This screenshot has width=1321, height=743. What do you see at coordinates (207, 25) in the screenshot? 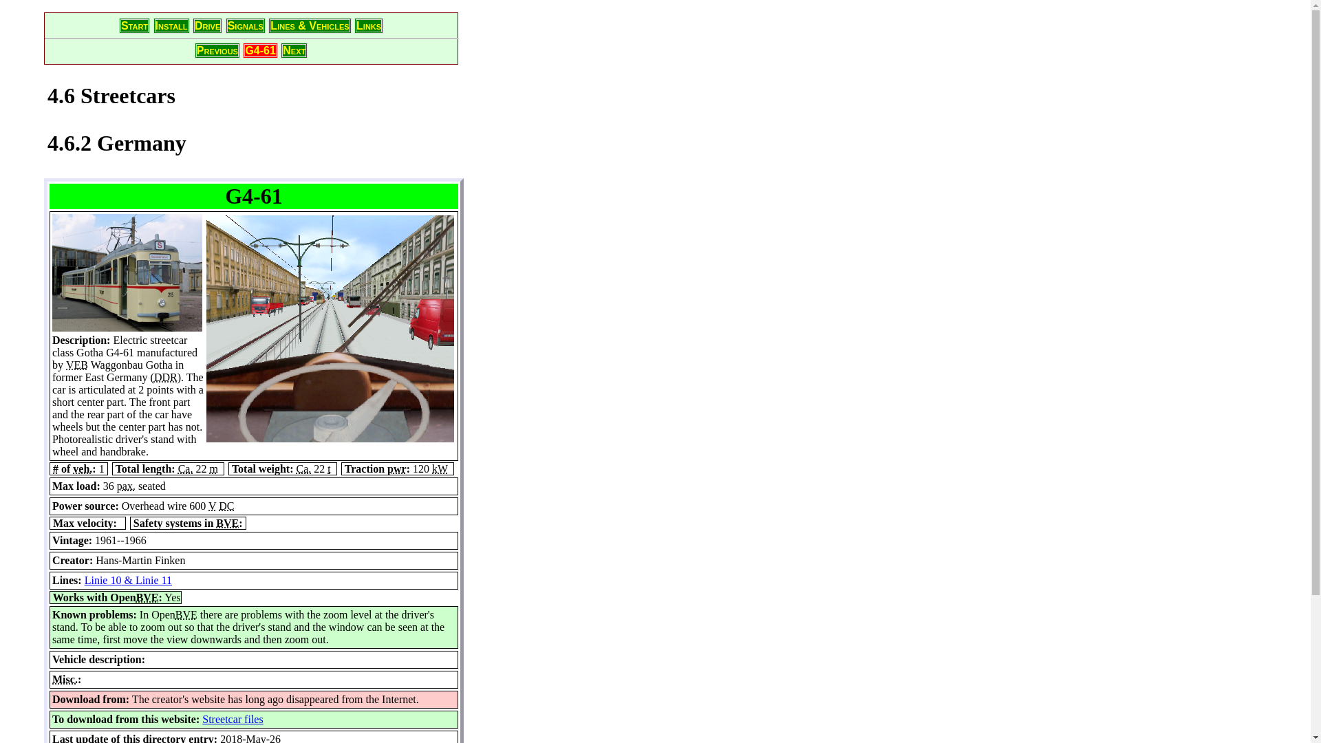
I see `Drive` at bounding box center [207, 25].